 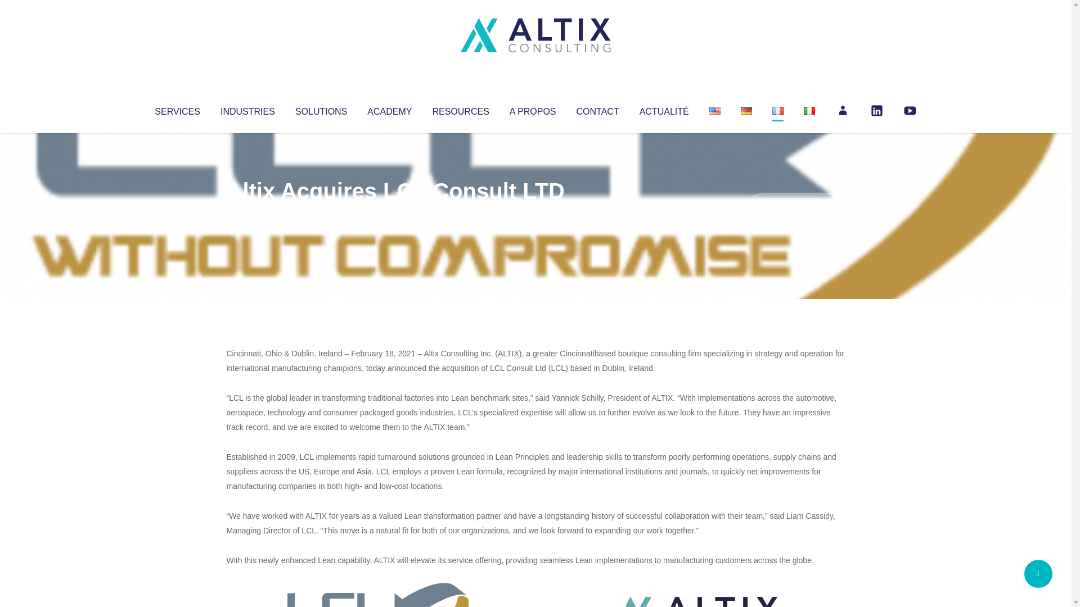 I want to click on Altix, so click(x=247, y=214).